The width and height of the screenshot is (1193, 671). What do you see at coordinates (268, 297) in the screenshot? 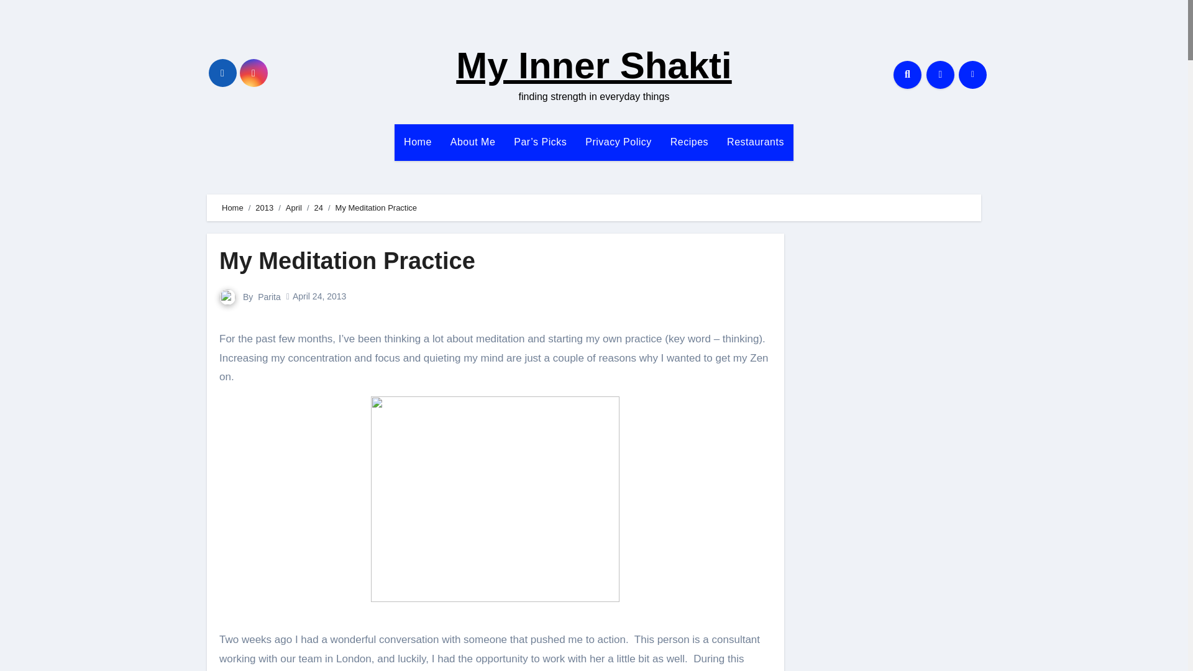
I see `Parita` at bounding box center [268, 297].